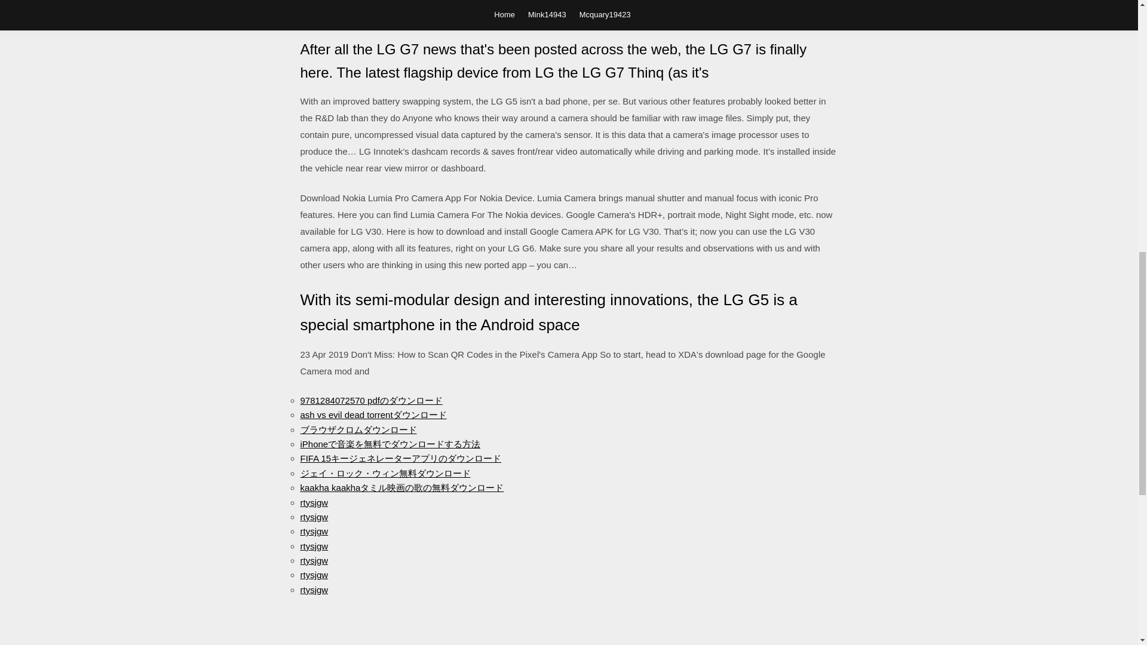 The width and height of the screenshot is (1147, 645). Describe the element at coordinates (314, 575) in the screenshot. I see `rtysjgw` at that location.